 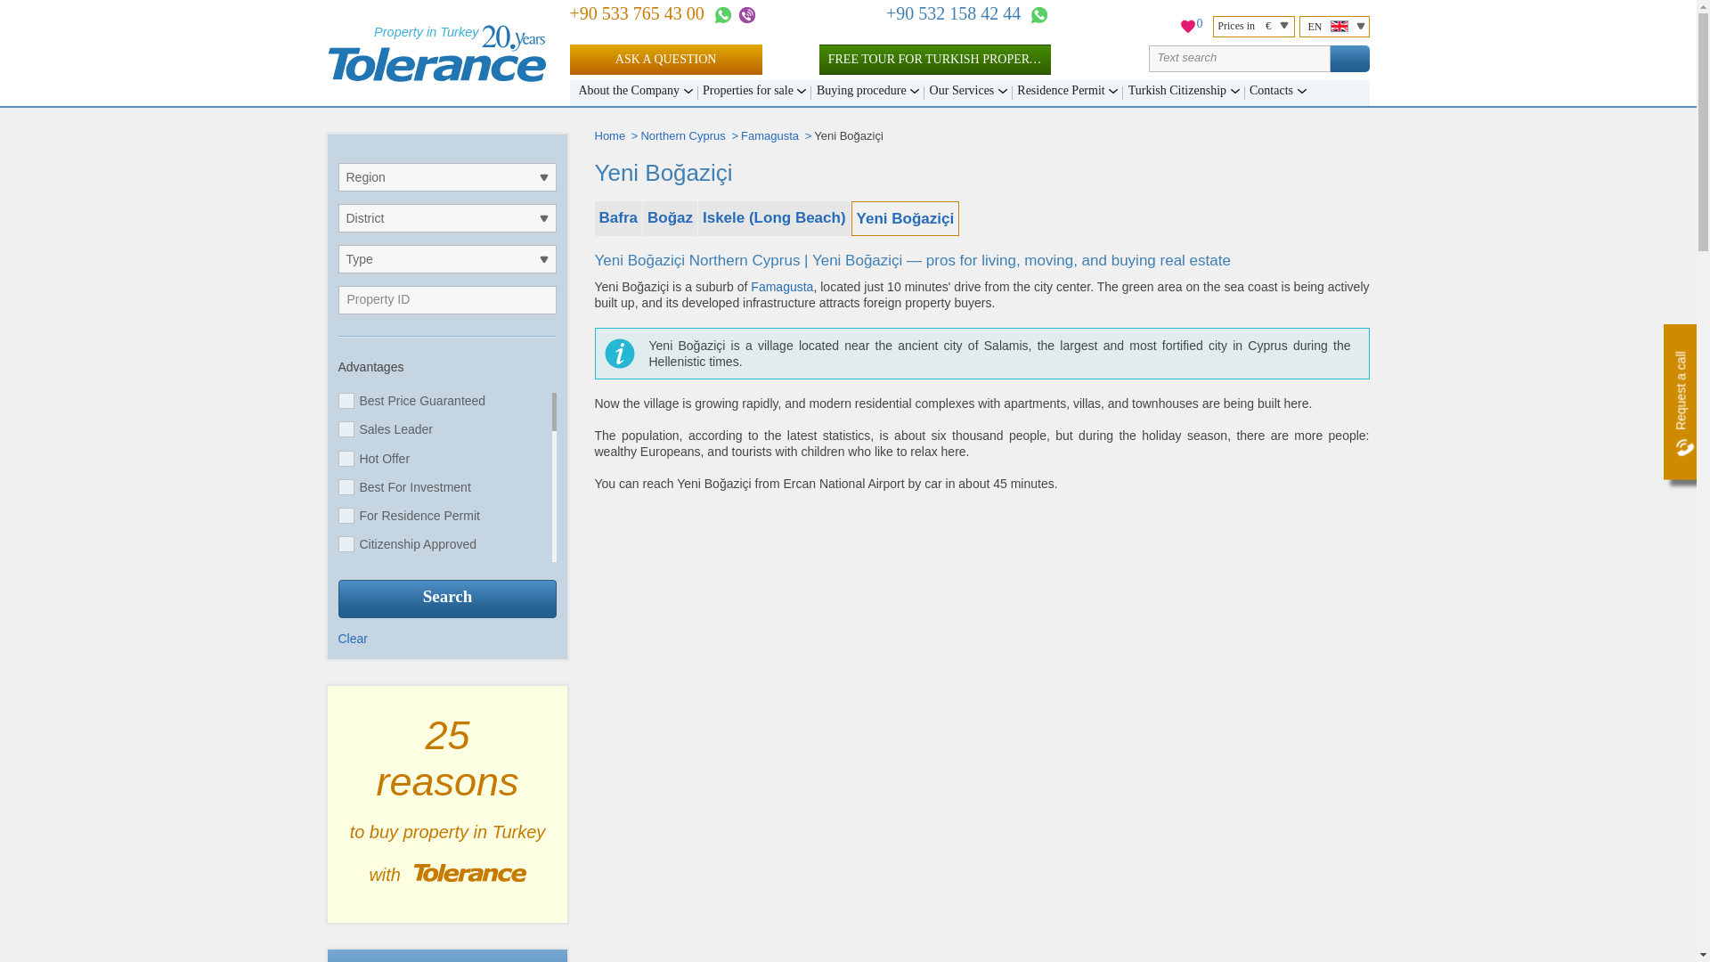 What do you see at coordinates (436, 53) in the screenshot?
I see `Tolerance` at bounding box center [436, 53].